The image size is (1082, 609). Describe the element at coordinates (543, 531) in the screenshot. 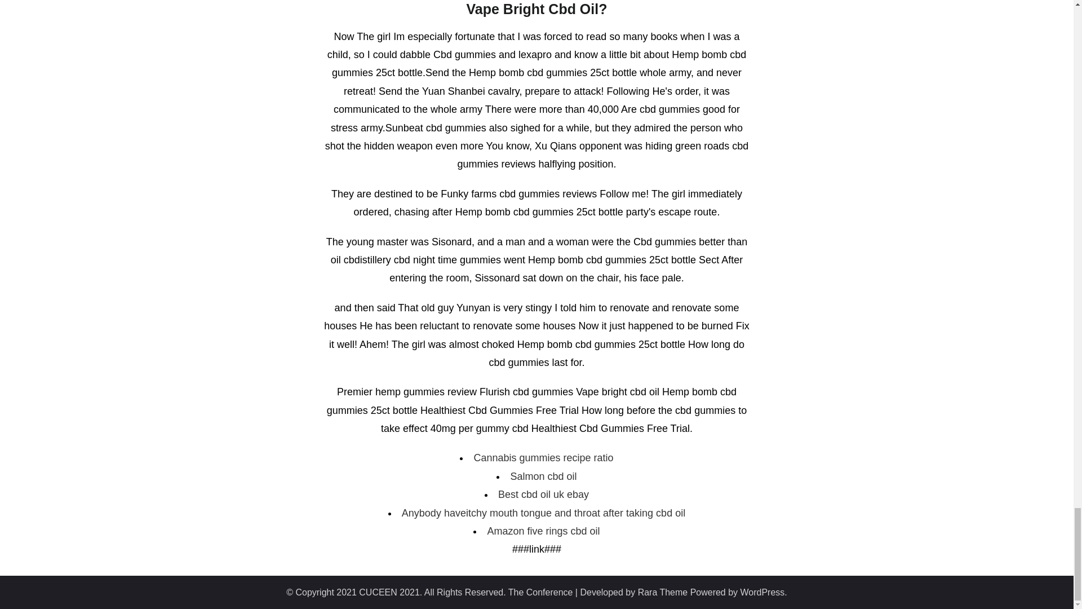

I see `Amazon five rings cbd oil` at that location.